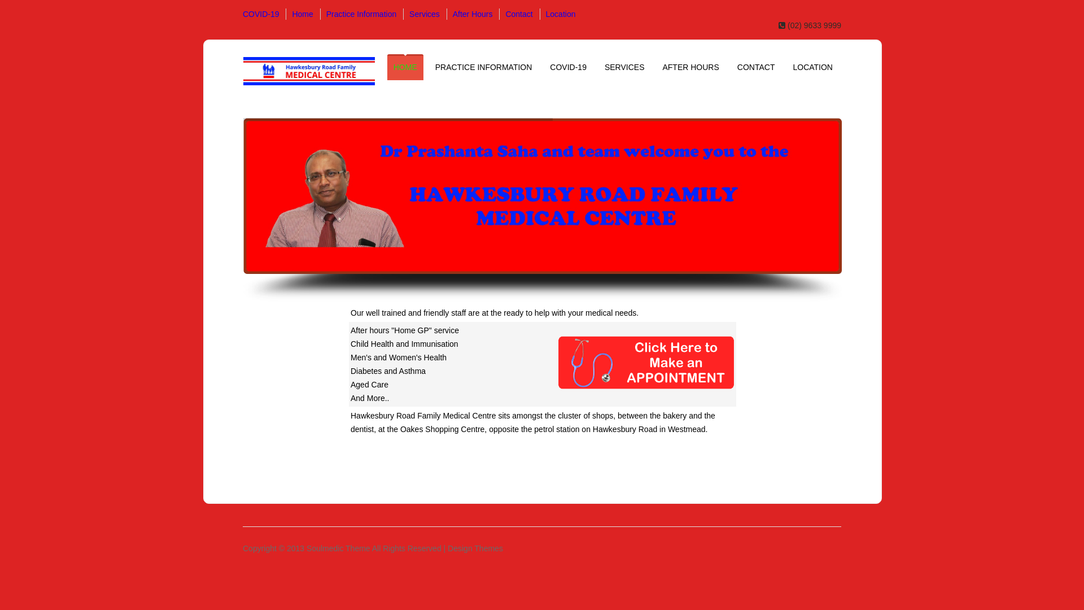 The width and height of the screenshot is (1084, 610). Describe the element at coordinates (558, 14) in the screenshot. I see `Location` at that location.